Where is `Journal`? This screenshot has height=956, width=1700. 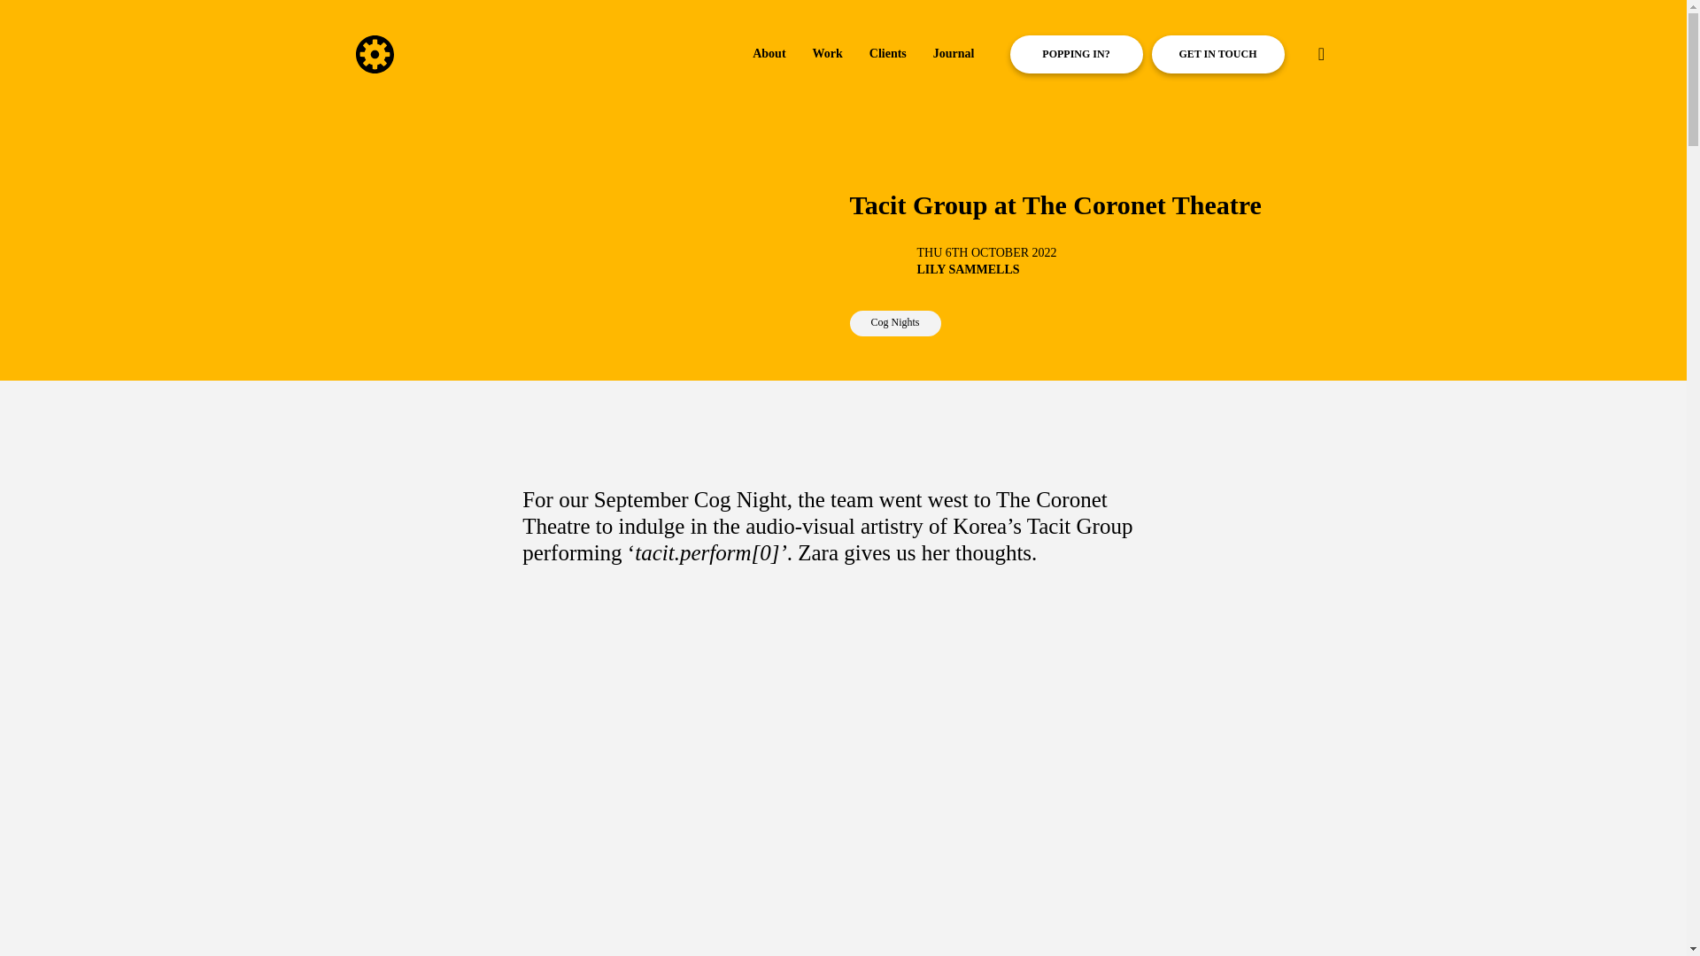 Journal is located at coordinates (954, 55).